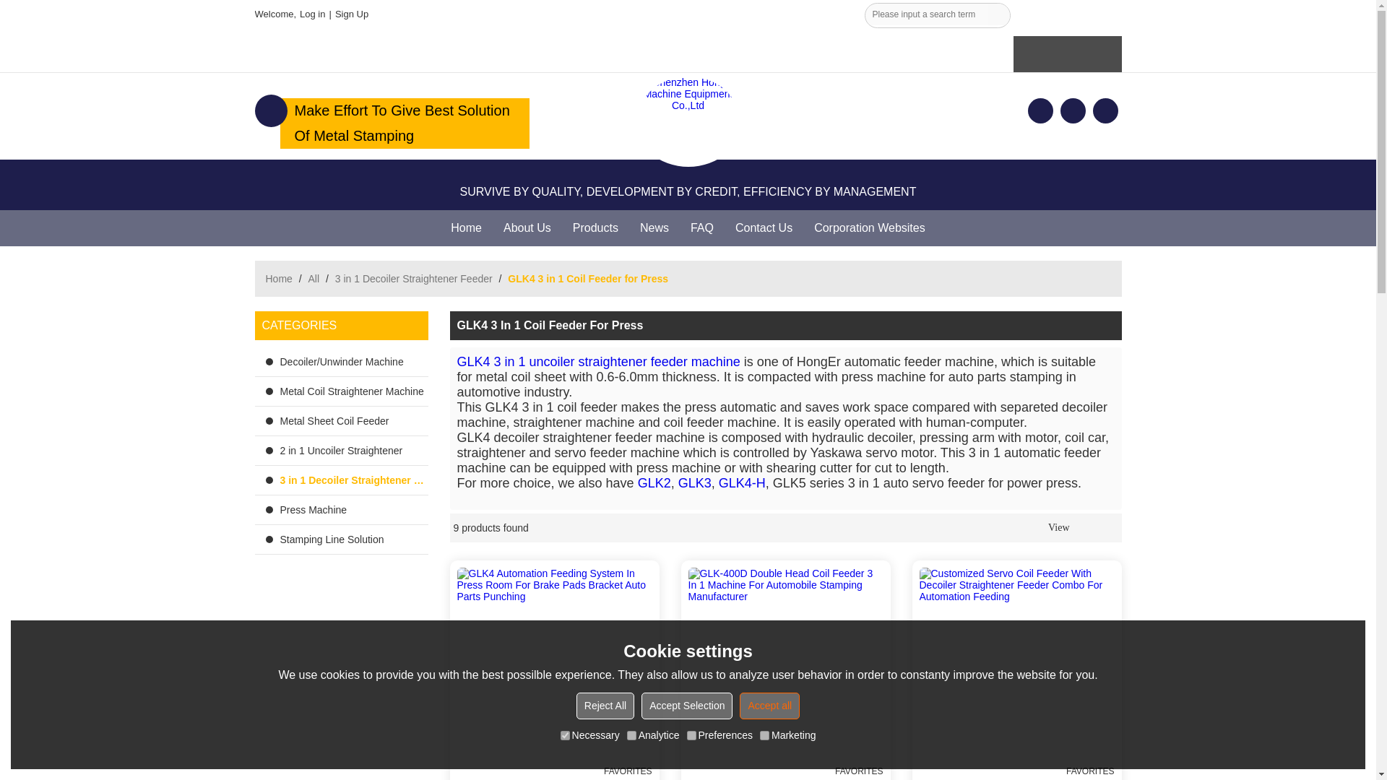 This screenshot has height=780, width=1387. Describe the element at coordinates (595, 228) in the screenshot. I see `Products` at that location.